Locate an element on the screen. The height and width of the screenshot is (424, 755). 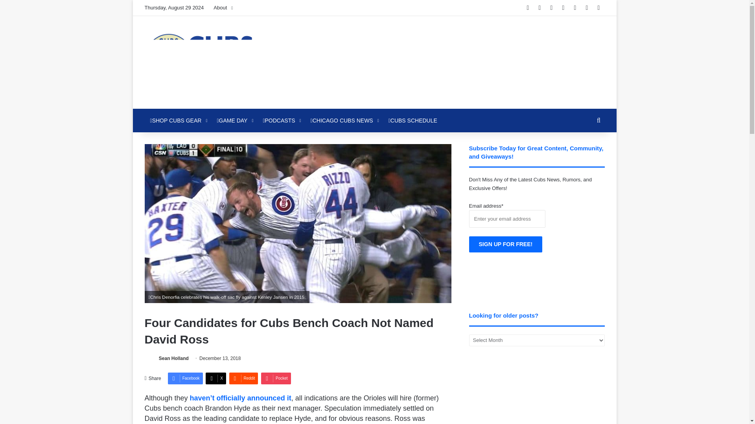
X is located at coordinates (215, 378).